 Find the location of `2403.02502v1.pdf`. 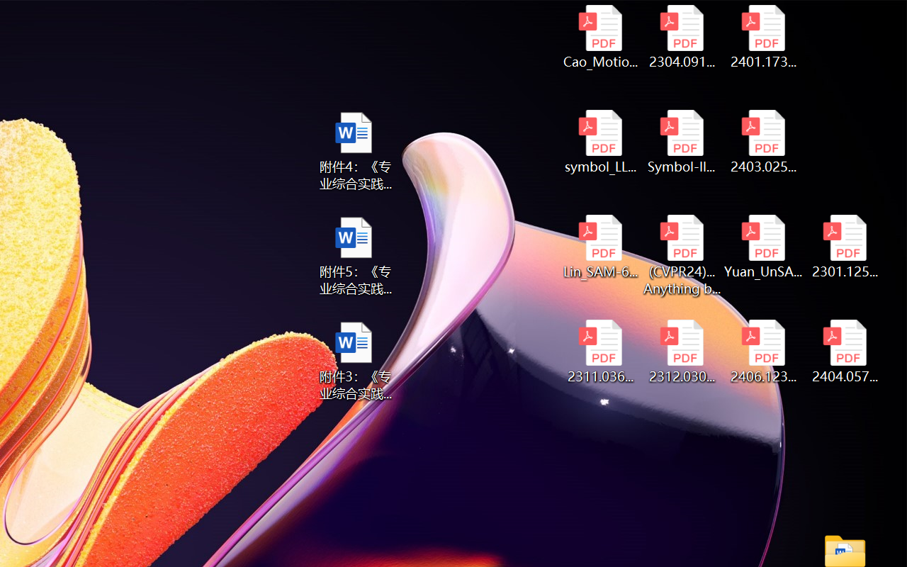

2403.02502v1.pdf is located at coordinates (764, 142).